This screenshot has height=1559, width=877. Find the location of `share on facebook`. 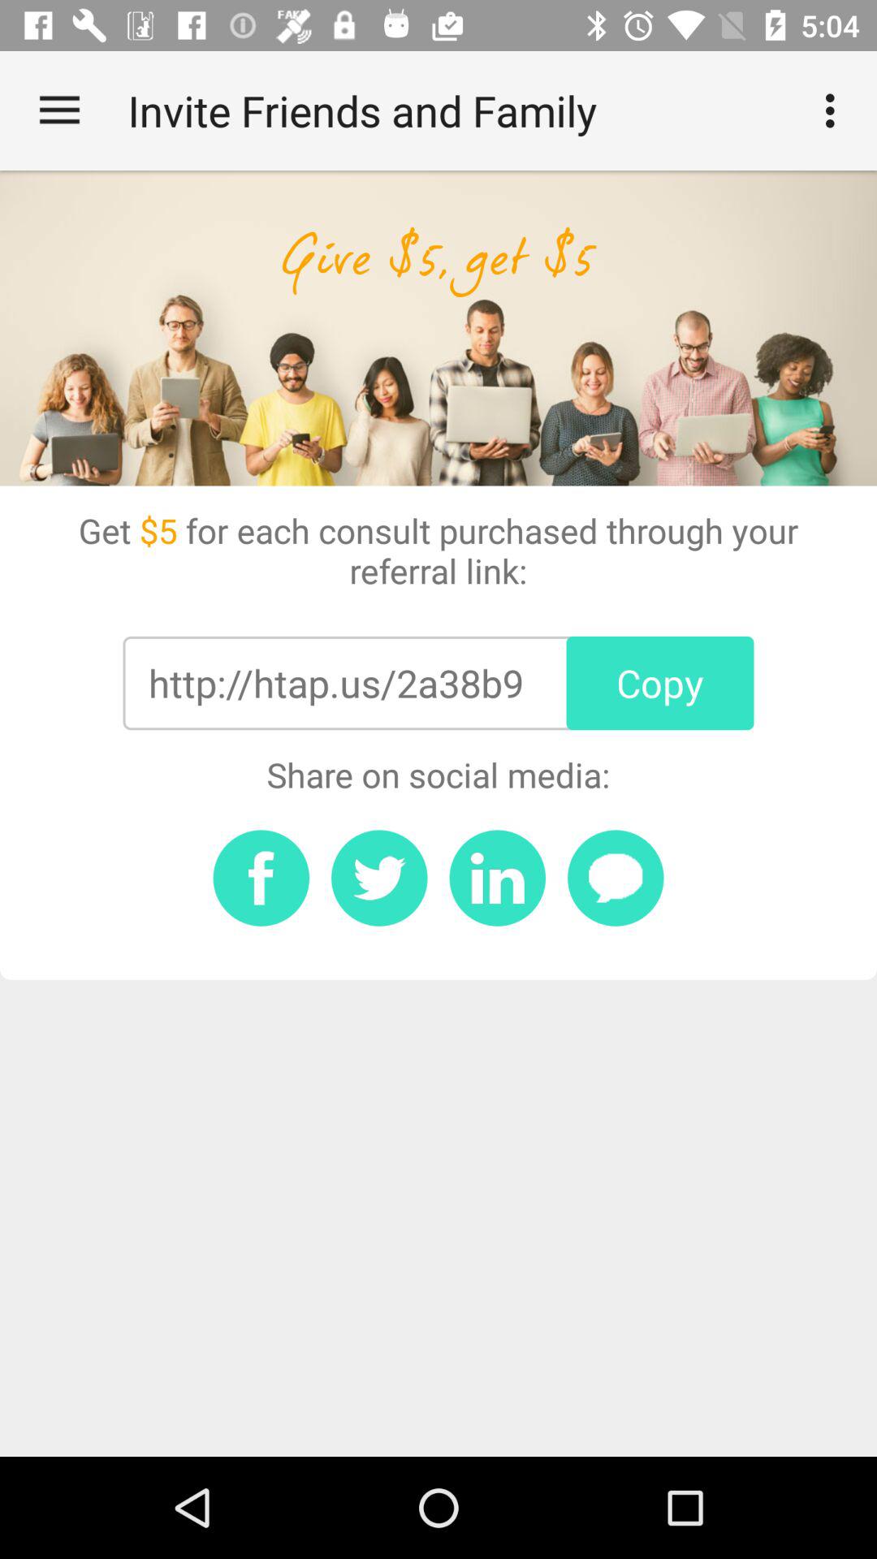

share on facebook is located at coordinates (261, 878).